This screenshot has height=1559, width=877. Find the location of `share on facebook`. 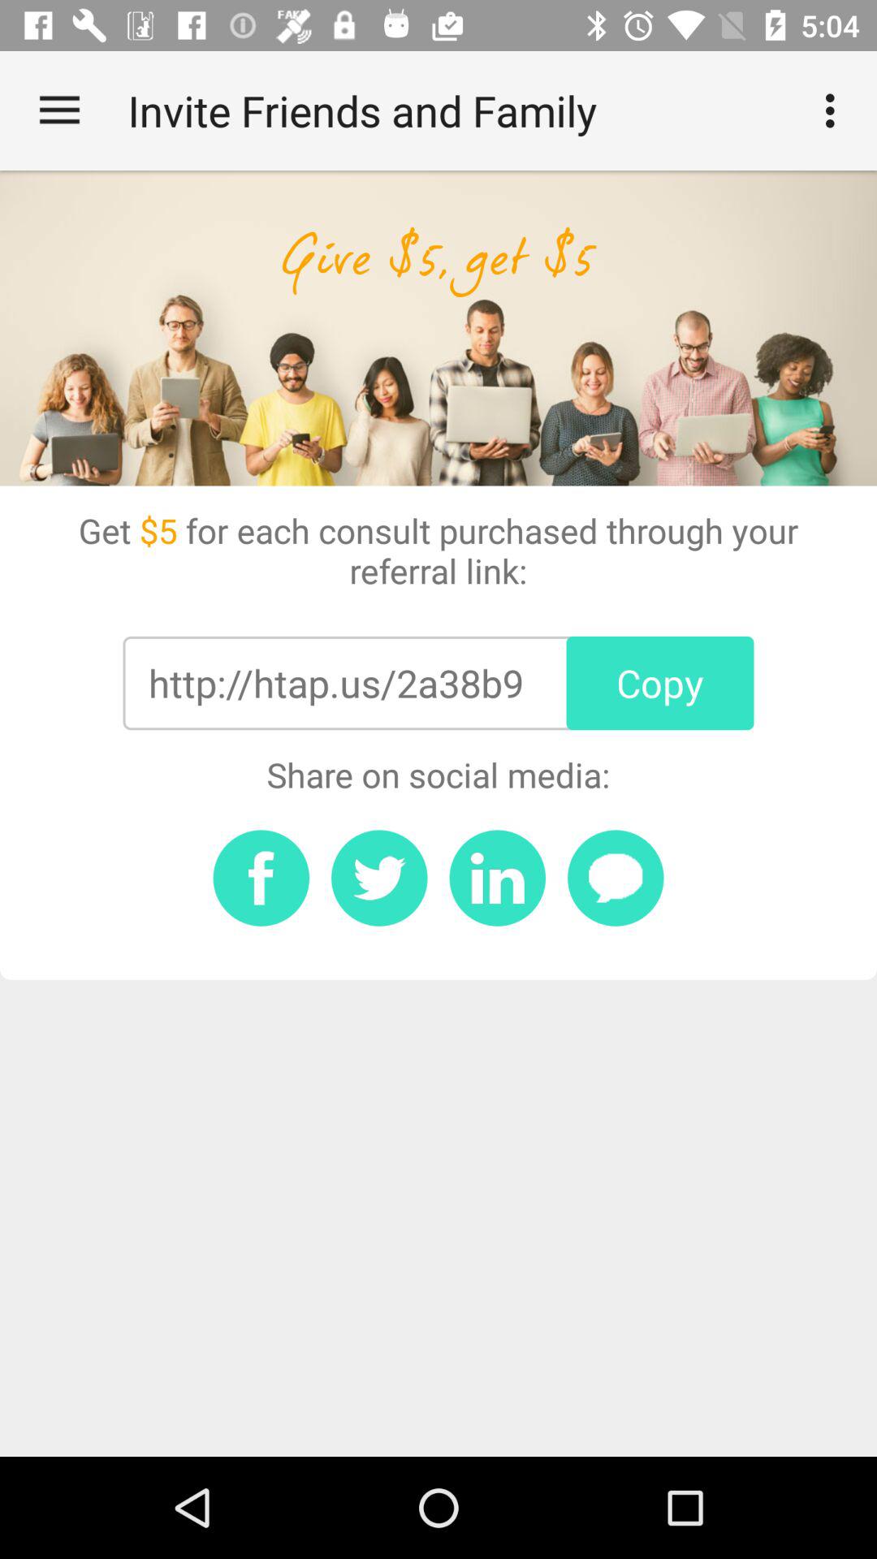

share on facebook is located at coordinates (261, 878).